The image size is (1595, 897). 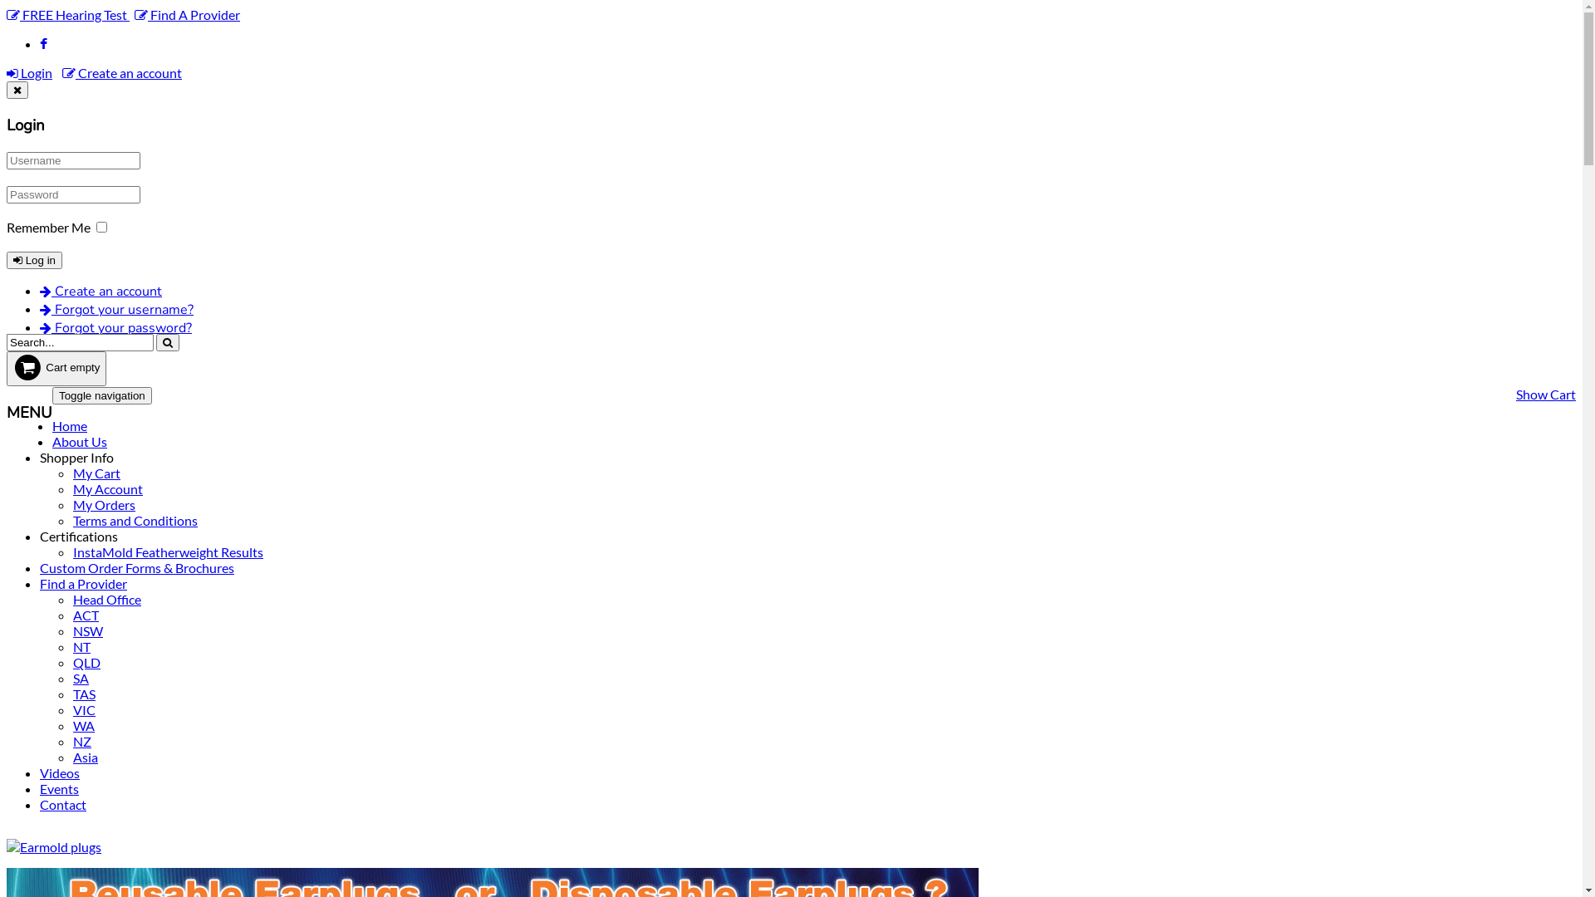 I want to click on Login, so click(x=30, y=72).